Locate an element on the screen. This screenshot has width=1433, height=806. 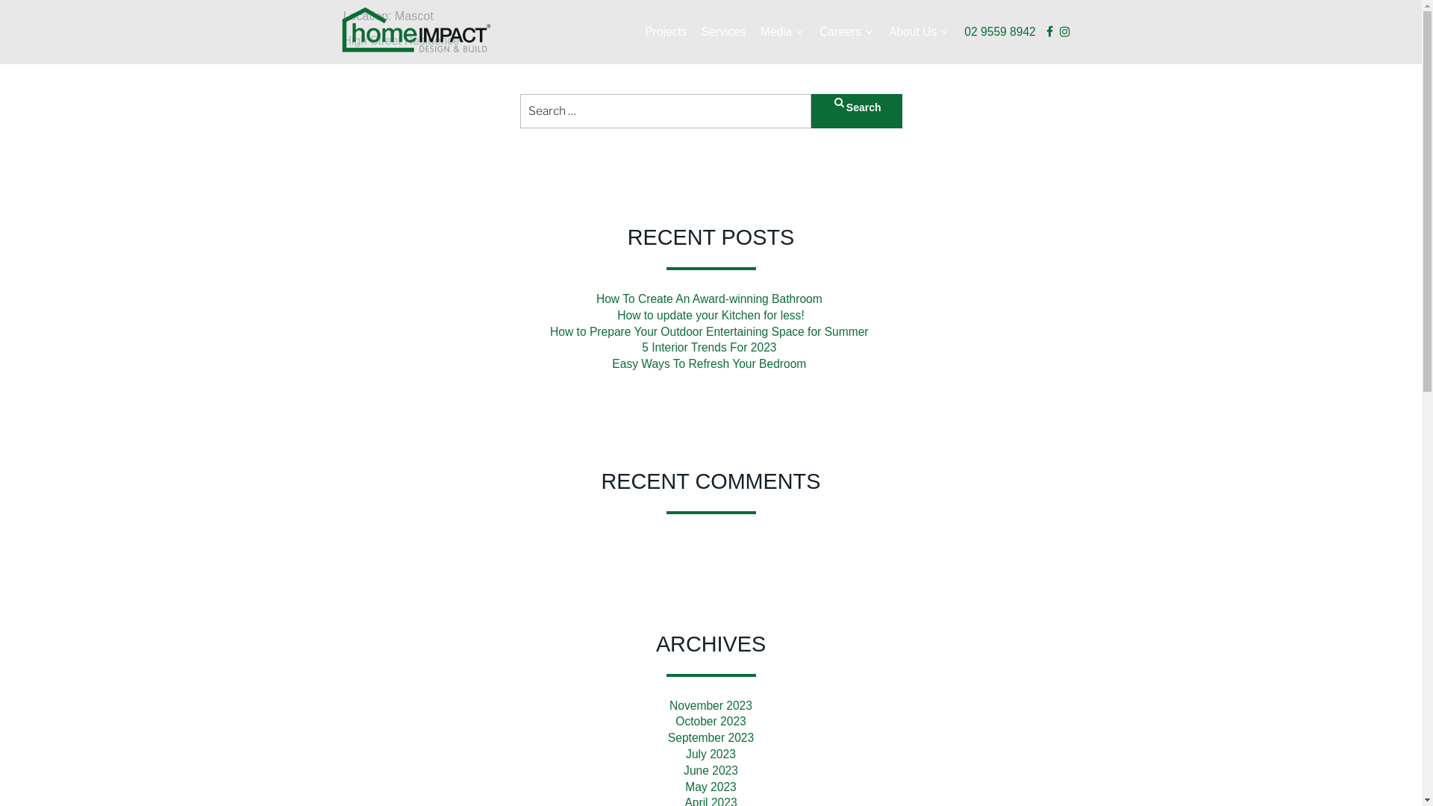
June 2023 is located at coordinates (711, 770).